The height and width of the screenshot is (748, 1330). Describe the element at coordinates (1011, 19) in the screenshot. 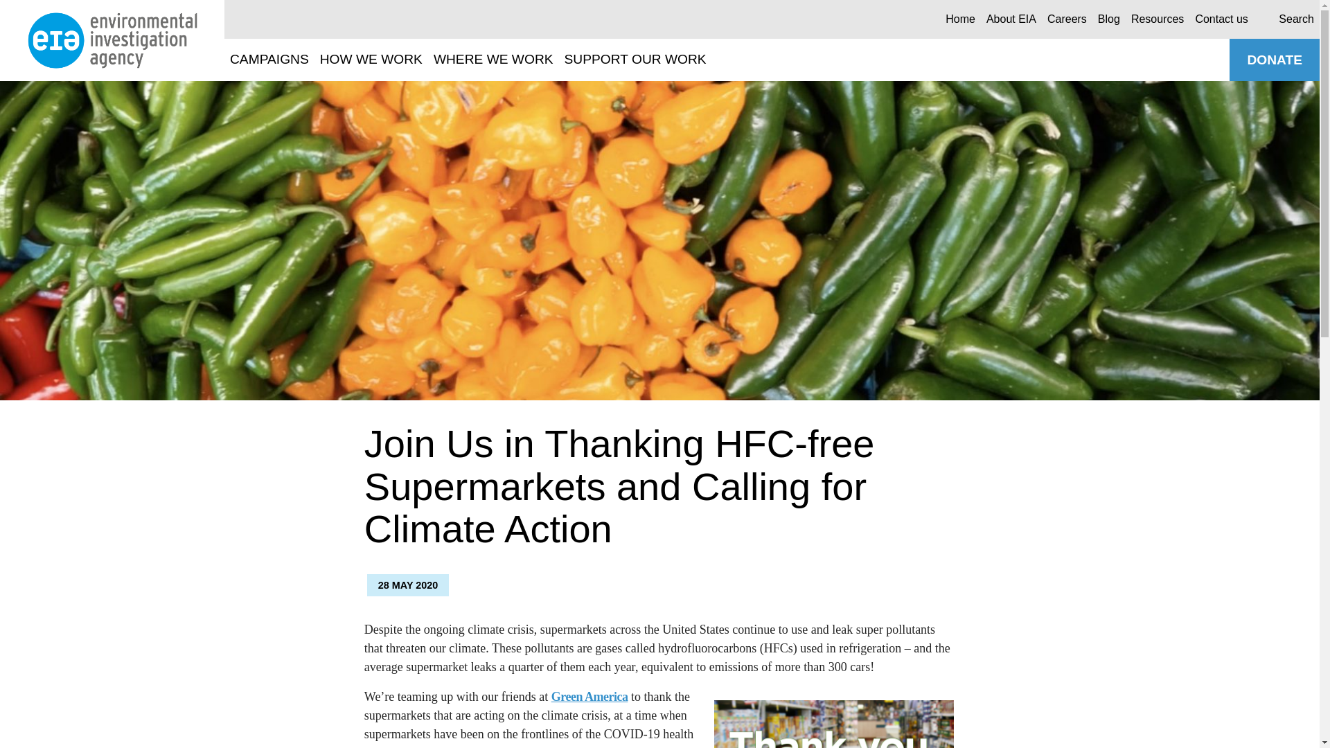

I see `About EIA` at that location.